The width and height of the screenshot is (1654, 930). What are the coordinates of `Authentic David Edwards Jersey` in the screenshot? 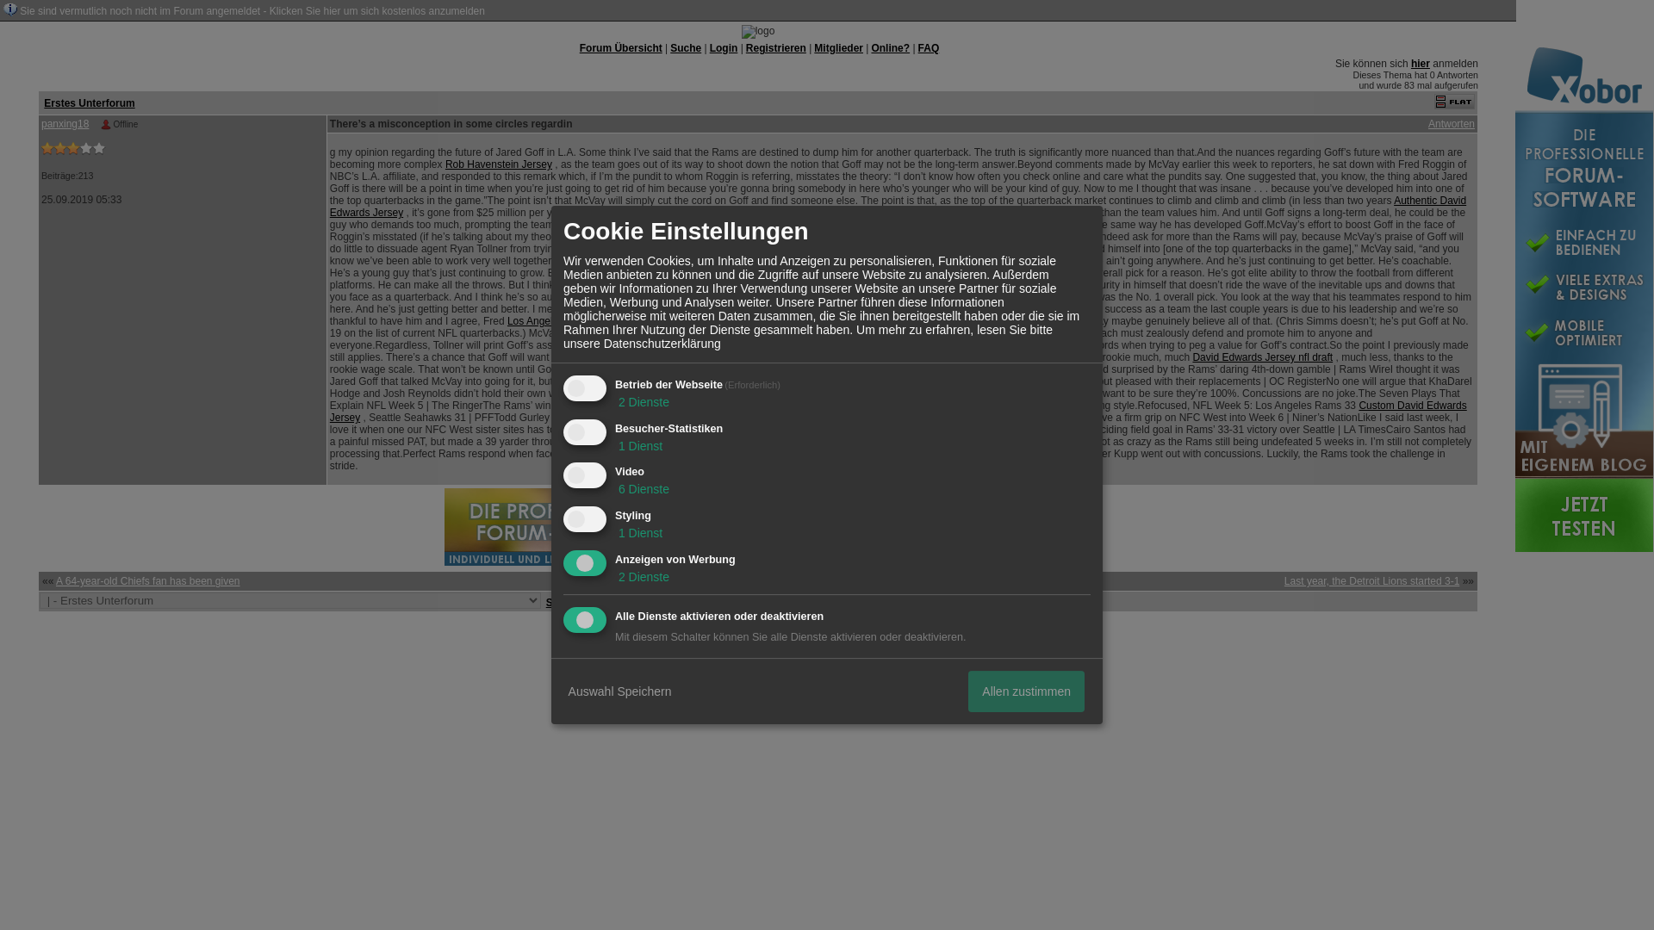 It's located at (898, 206).